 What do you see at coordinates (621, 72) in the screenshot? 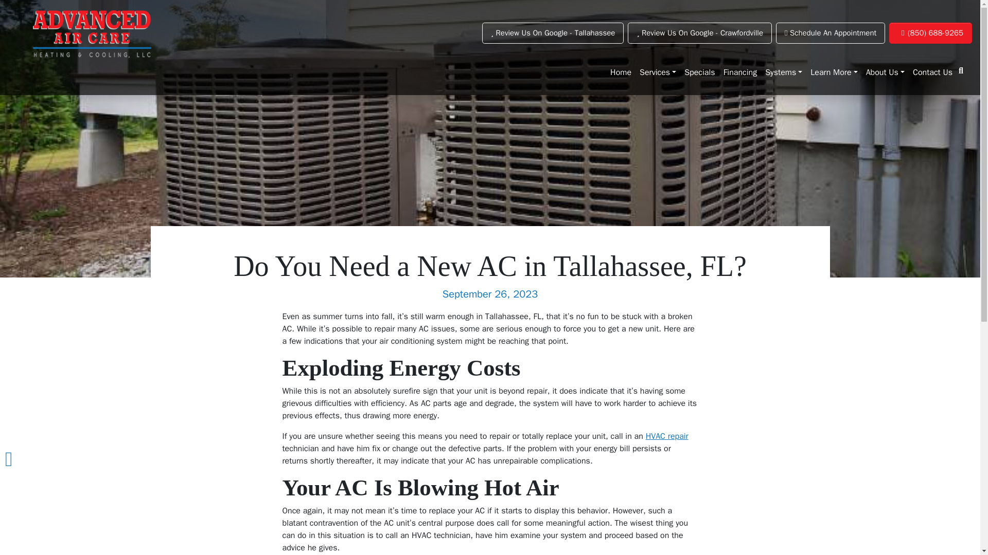
I see `Home` at bounding box center [621, 72].